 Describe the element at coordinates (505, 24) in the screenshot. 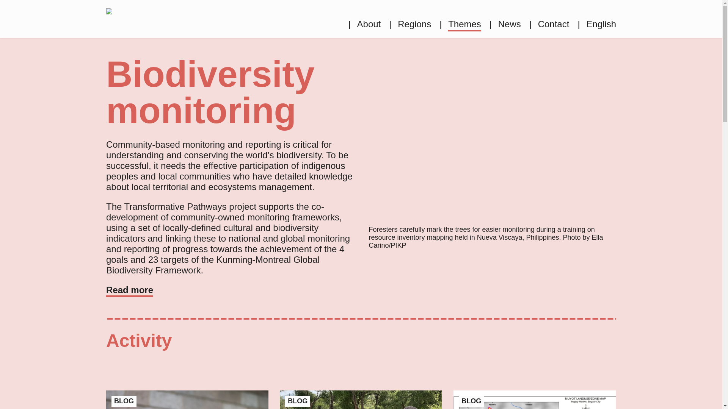

I see `News` at that location.